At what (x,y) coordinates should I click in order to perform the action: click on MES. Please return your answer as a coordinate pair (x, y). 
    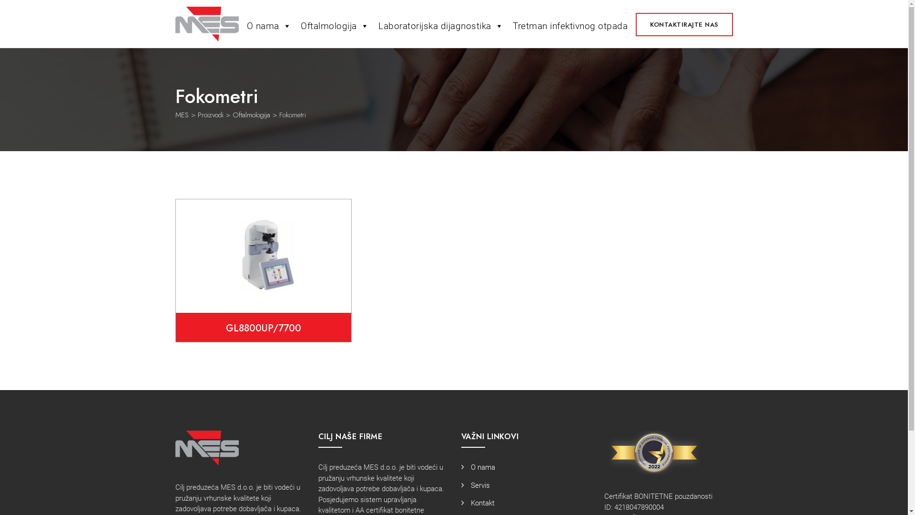
    Looking at the image, I should click on (207, 24).